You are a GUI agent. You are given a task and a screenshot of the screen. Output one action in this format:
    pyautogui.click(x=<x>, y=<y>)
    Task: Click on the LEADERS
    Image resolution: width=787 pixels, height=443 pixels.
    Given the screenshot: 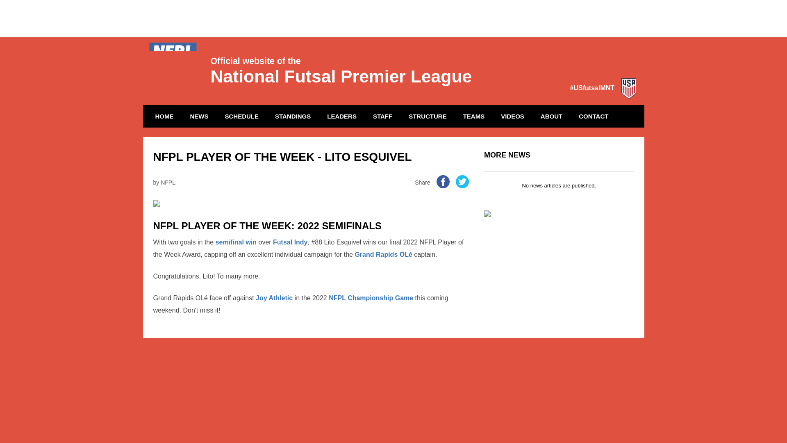 What is the action you would take?
    pyautogui.click(x=342, y=116)
    